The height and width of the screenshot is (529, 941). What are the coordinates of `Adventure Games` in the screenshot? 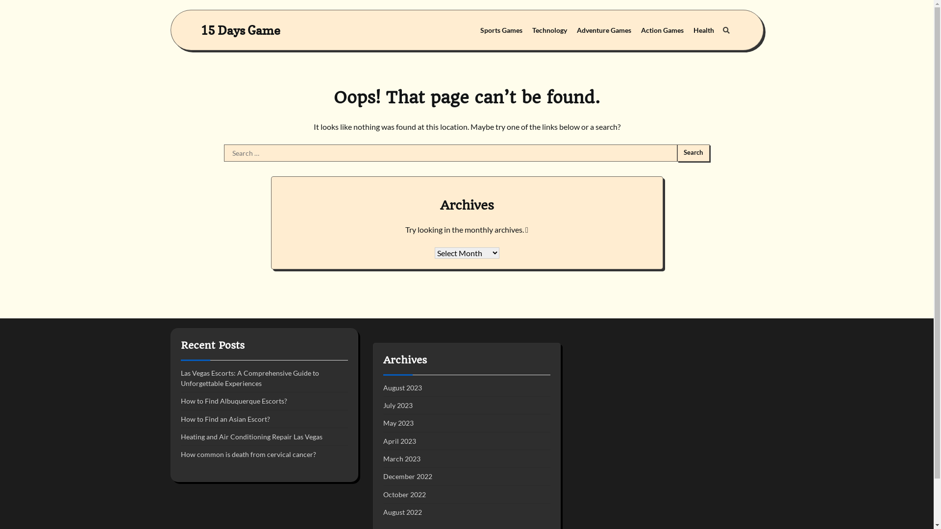 It's located at (604, 30).